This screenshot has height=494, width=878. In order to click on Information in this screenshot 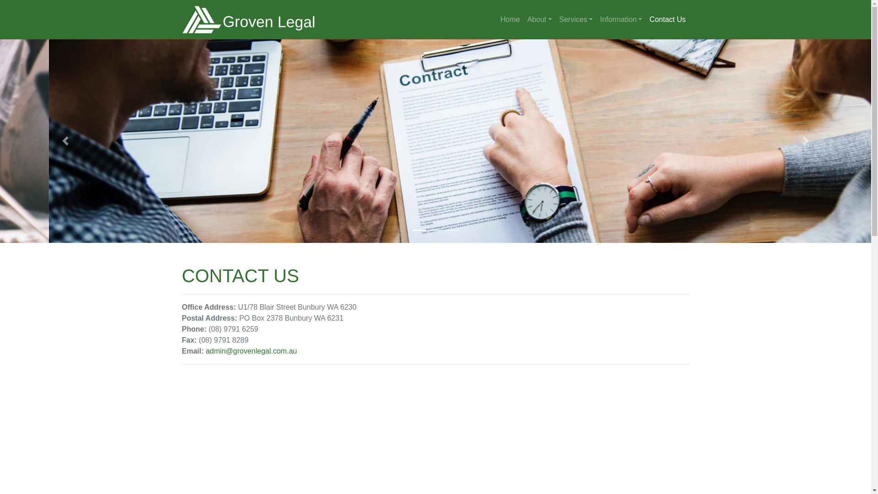, I will do `click(621, 20)`.